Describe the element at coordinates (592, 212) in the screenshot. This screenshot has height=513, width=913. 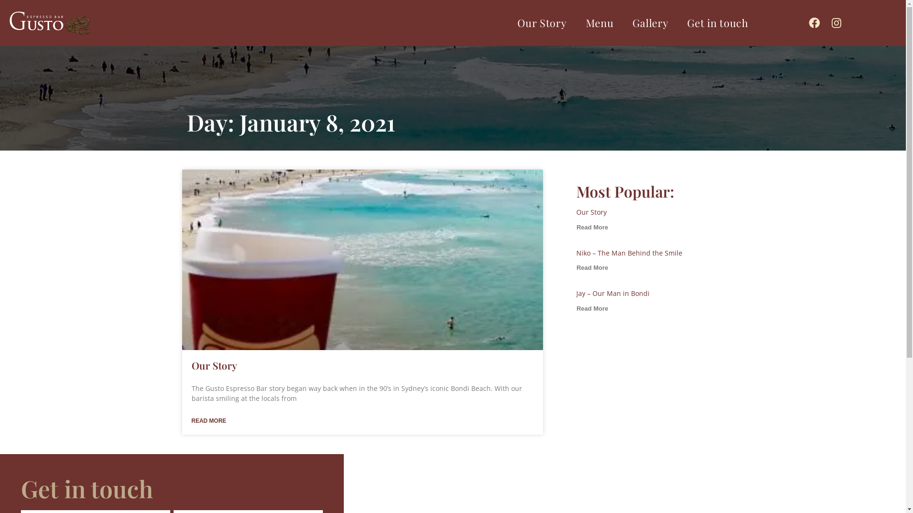
I see `Our Story` at that location.